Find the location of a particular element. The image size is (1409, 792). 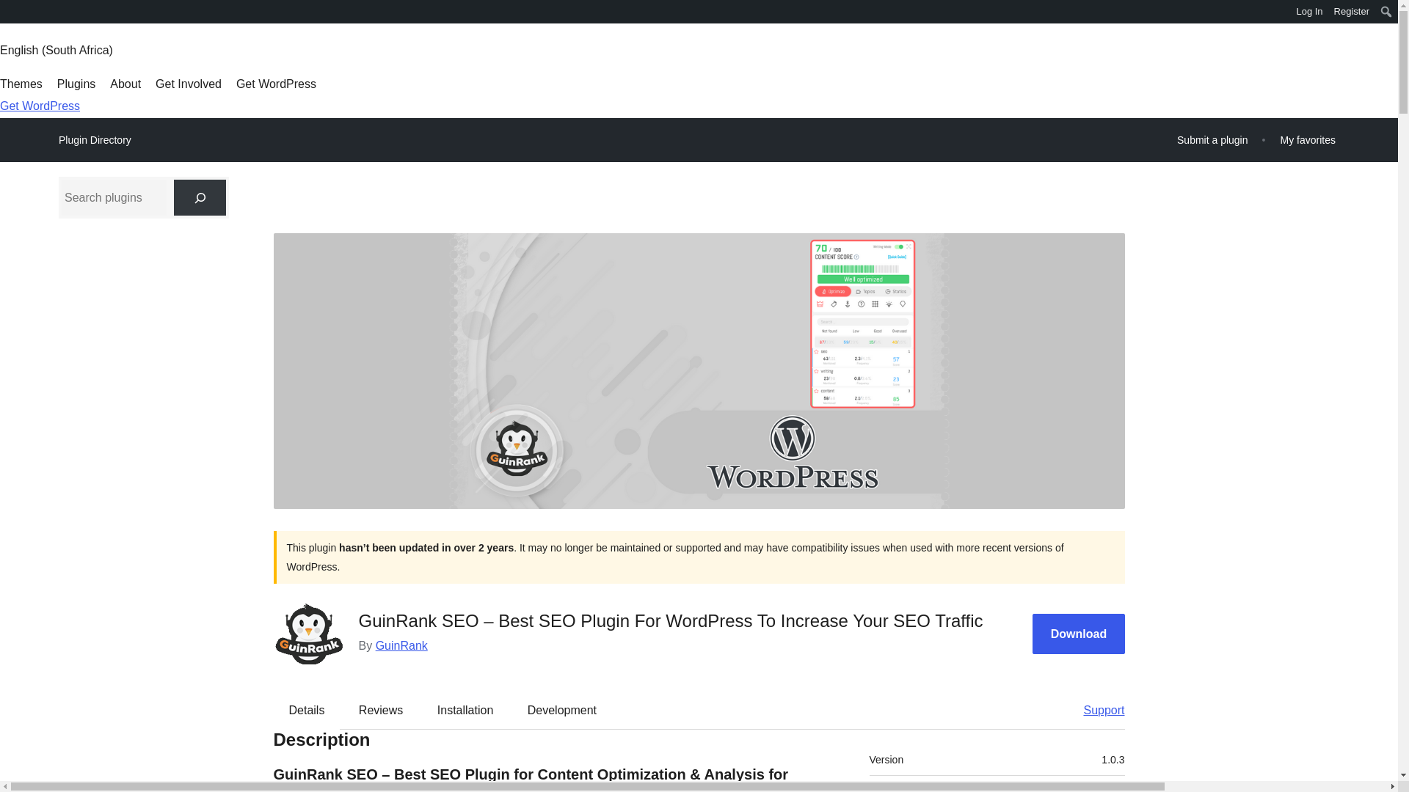

GuinRank is located at coordinates (402, 645).